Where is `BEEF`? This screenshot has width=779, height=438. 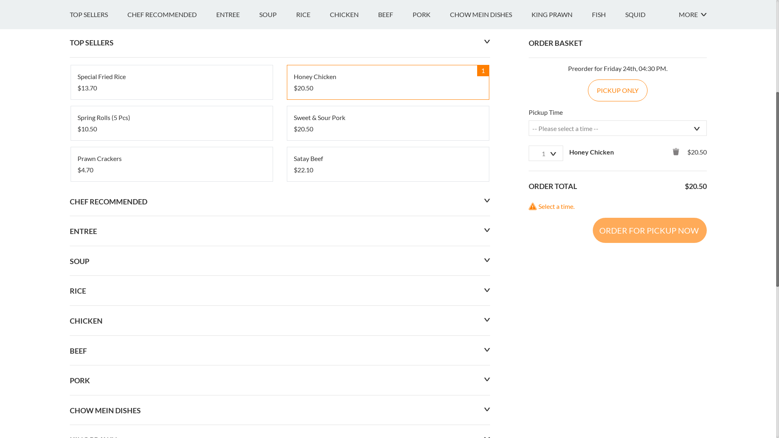
BEEF is located at coordinates (395, 222).